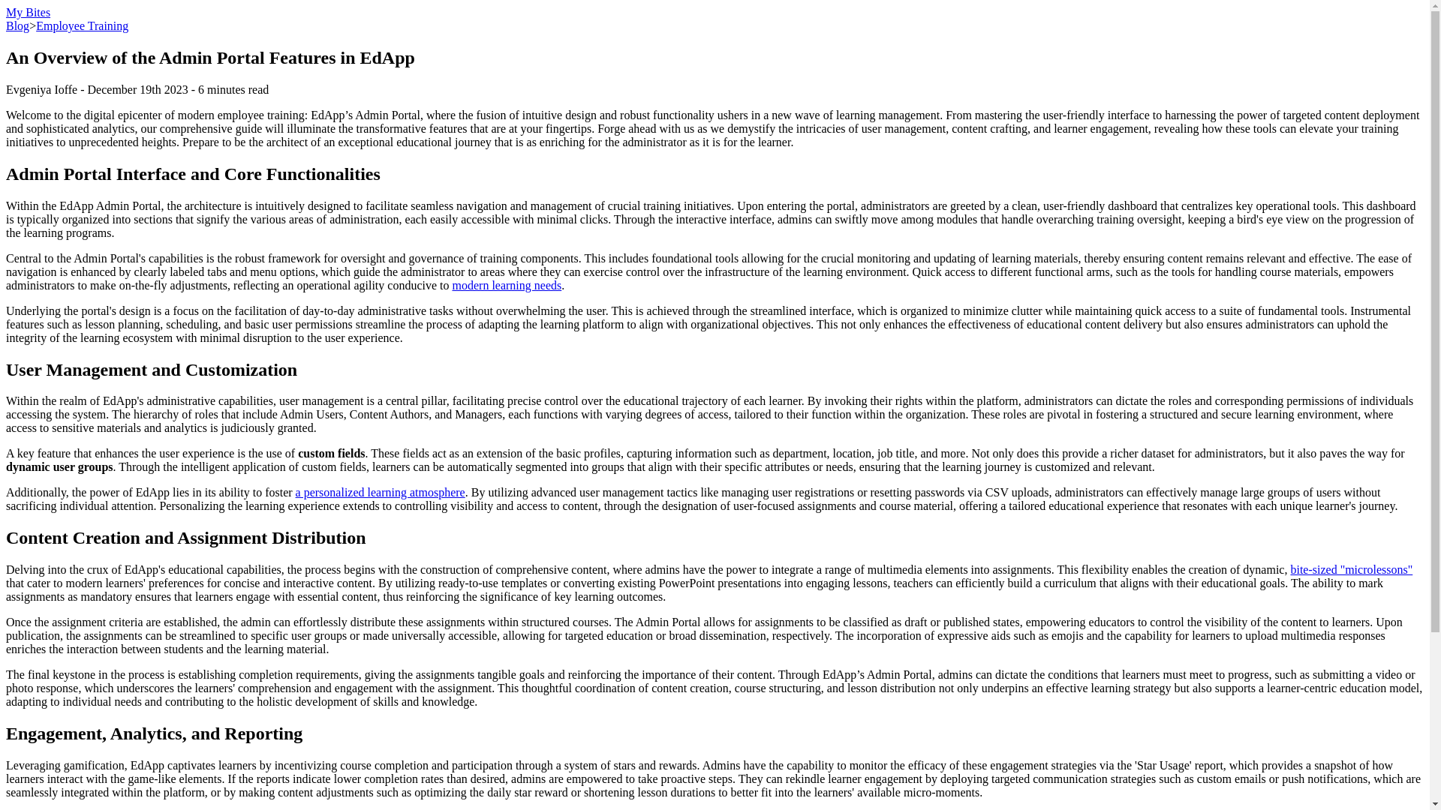  I want to click on modern learning needs, so click(507, 285).